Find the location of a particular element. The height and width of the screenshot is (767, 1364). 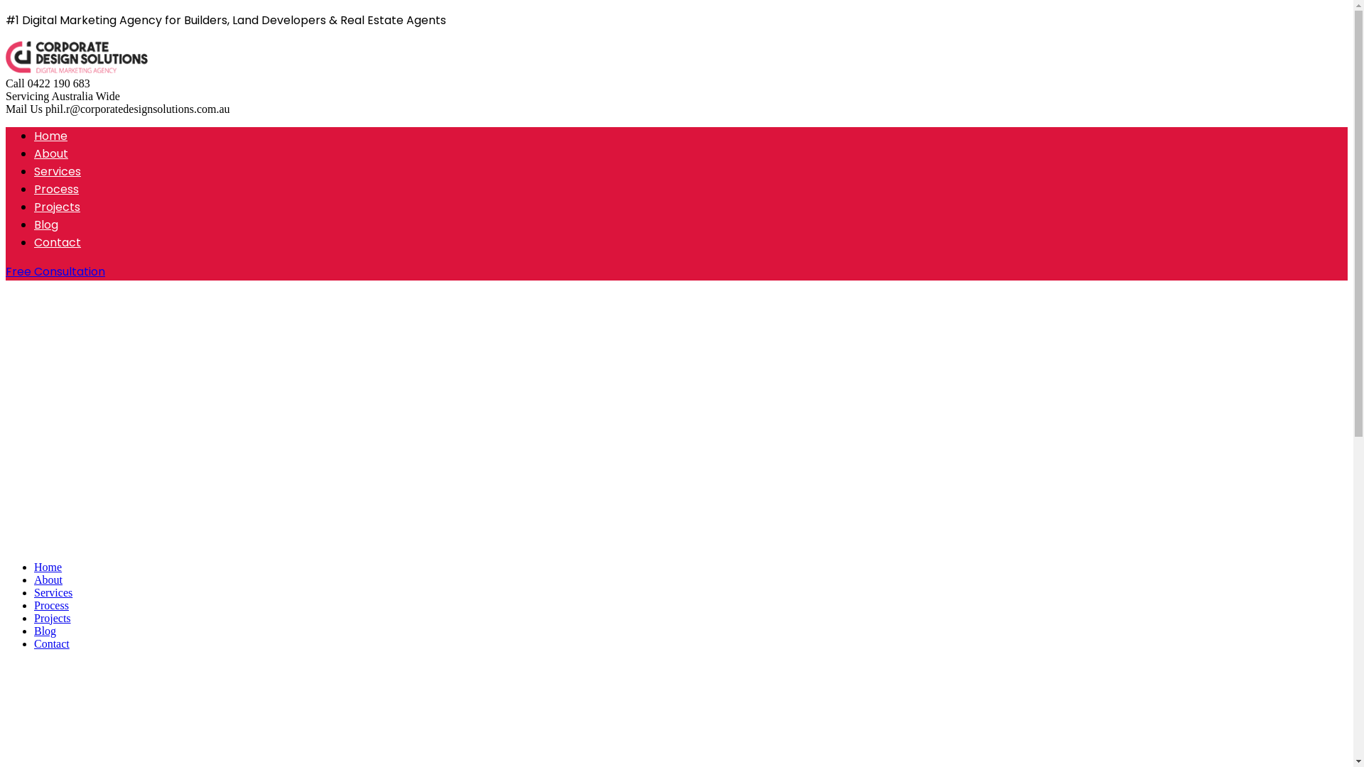

Projects is located at coordinates (53, 618).